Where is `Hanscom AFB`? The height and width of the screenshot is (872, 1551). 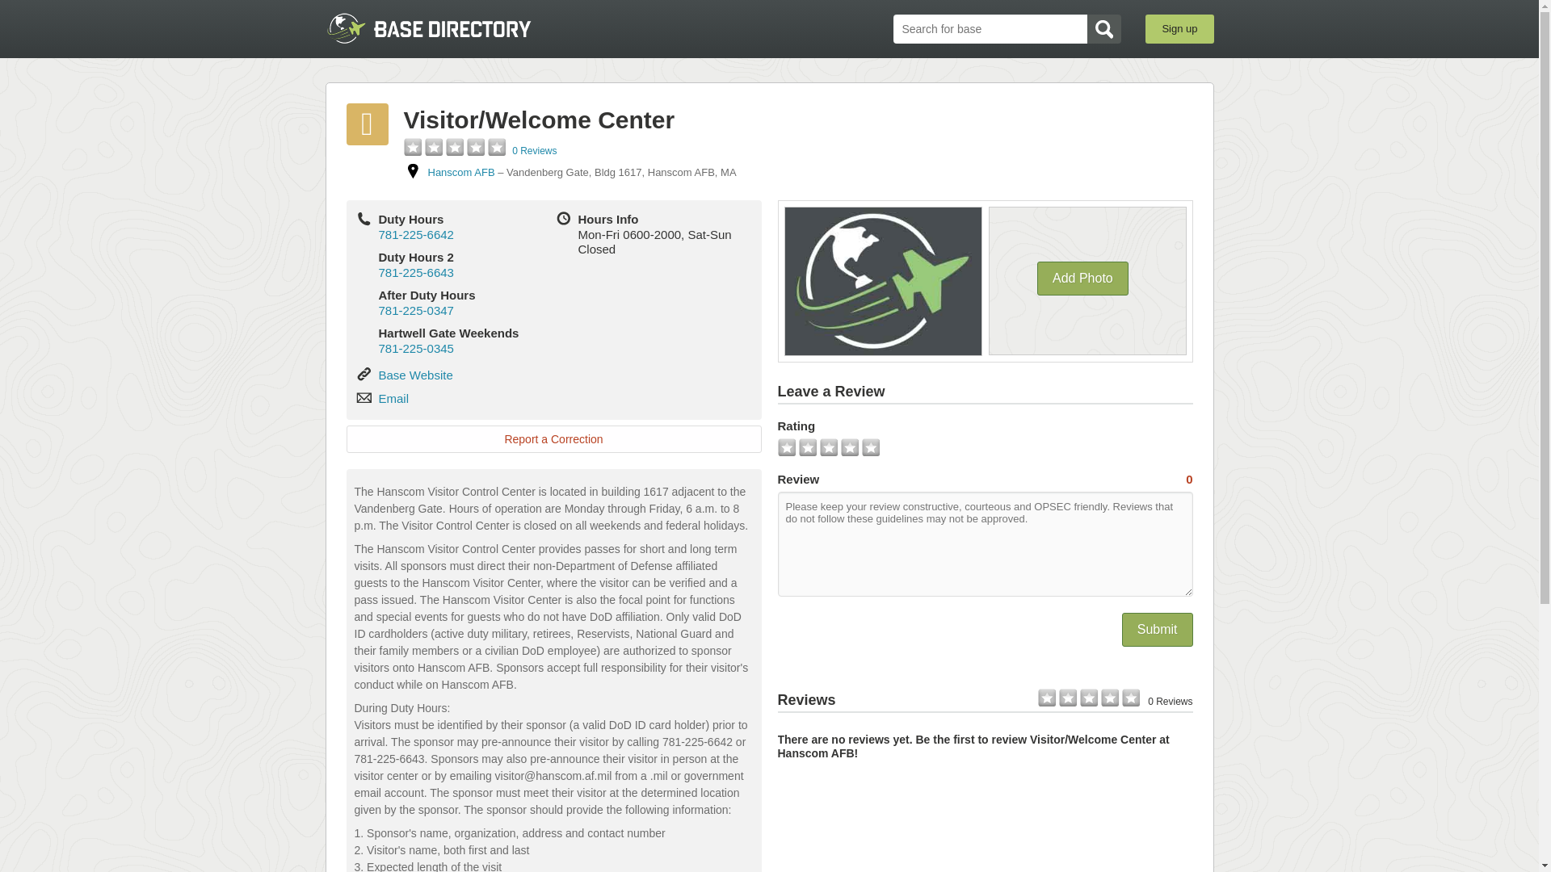
Hanscom AFB is located at coordinates (460, 173).